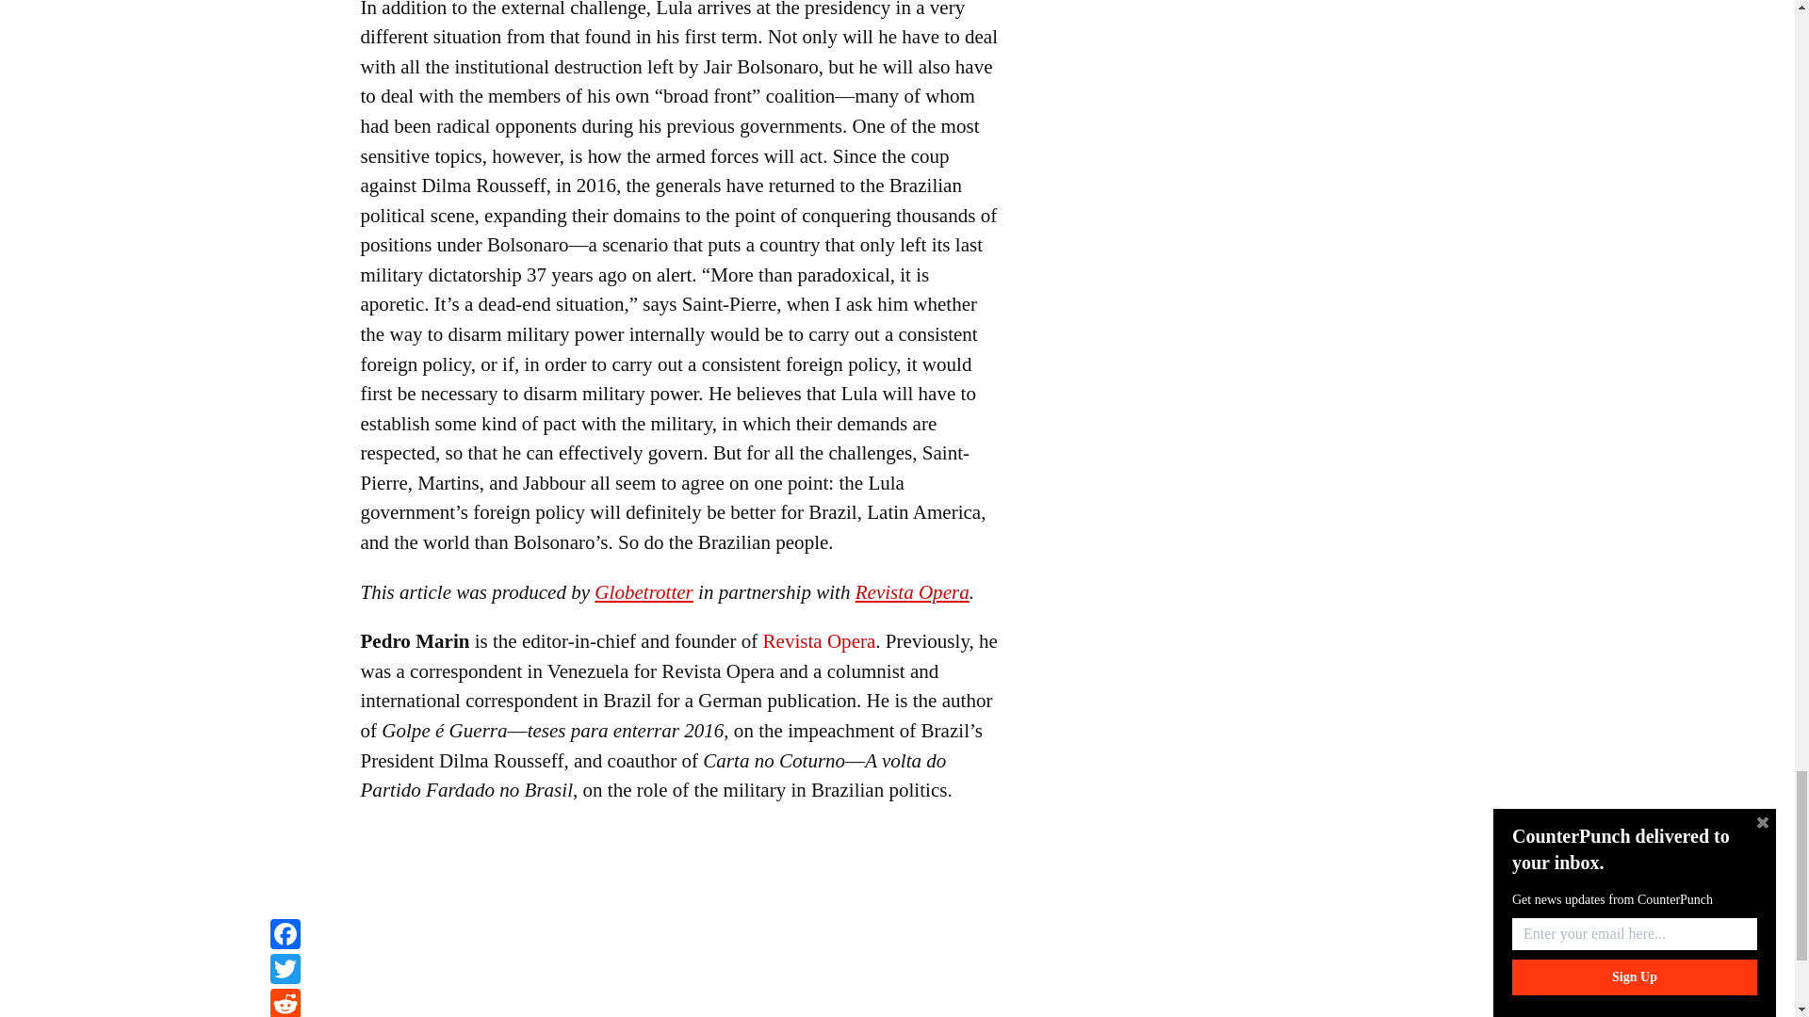  Describe the element at coordinates (912, 591) in the screenshot. I see `Revista Opera` at that location.